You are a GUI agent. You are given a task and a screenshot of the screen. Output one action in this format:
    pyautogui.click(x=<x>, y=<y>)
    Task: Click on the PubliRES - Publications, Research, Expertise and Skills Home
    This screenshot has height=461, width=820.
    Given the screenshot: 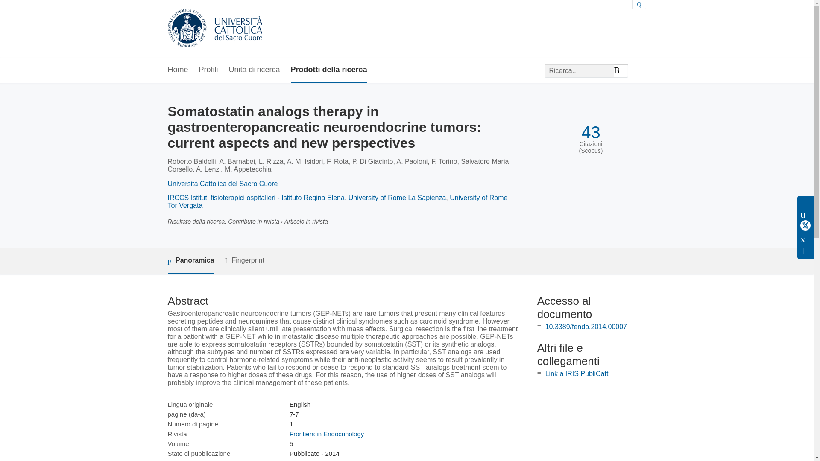 What is the action you would take?
    pyautogui.click(x=214, y=29)
    